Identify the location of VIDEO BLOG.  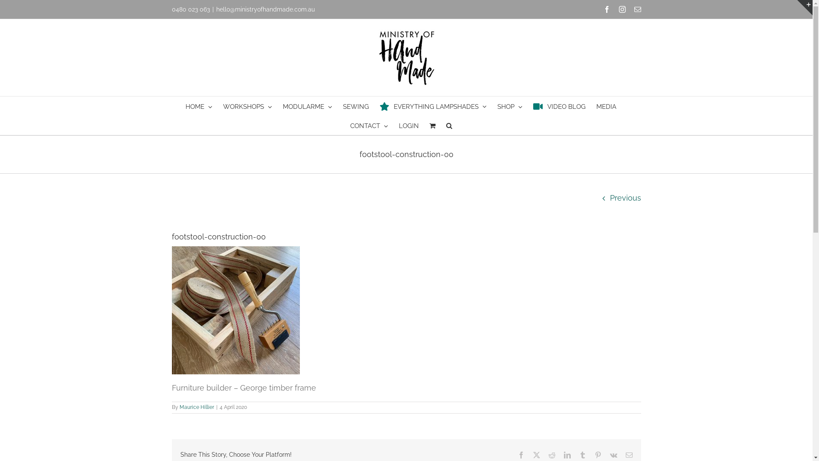
(560, 106).